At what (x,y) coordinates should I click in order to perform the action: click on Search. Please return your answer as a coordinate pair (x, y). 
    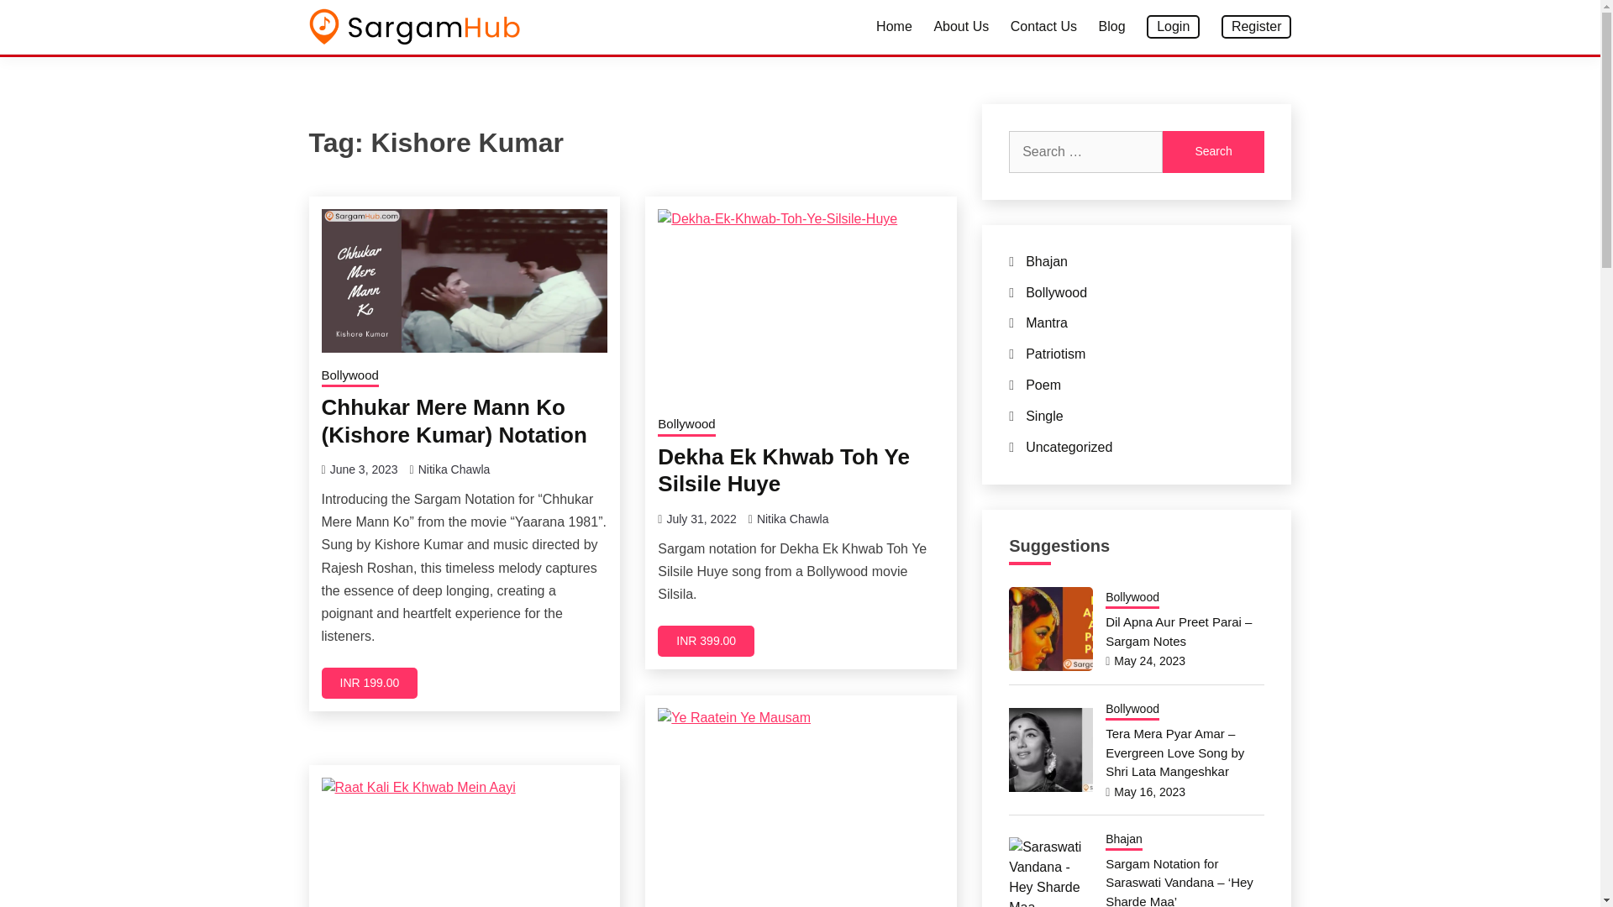
    Looking at the image, I should click on (922, 20).